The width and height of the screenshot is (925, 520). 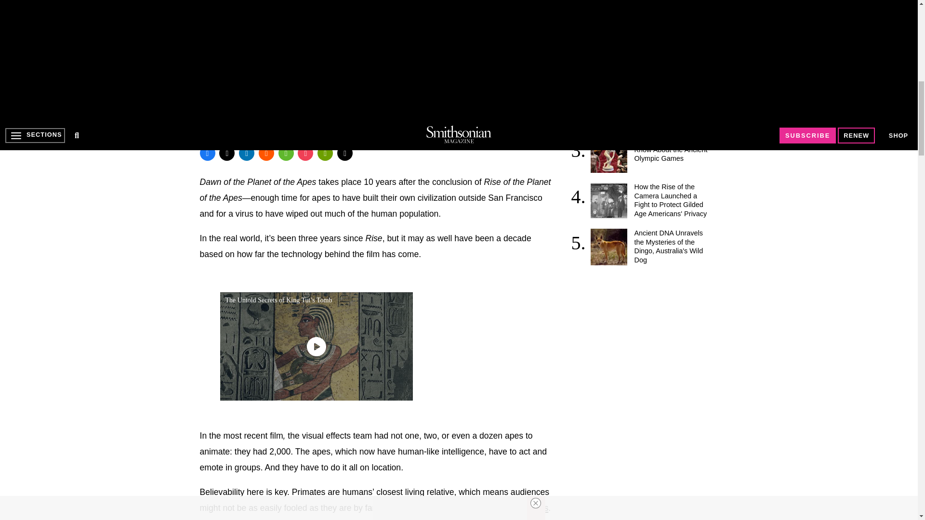 What do you see at coordinates (266, 153) in the screenshot?
I see `Reddit` at bounding box center [266, 153].